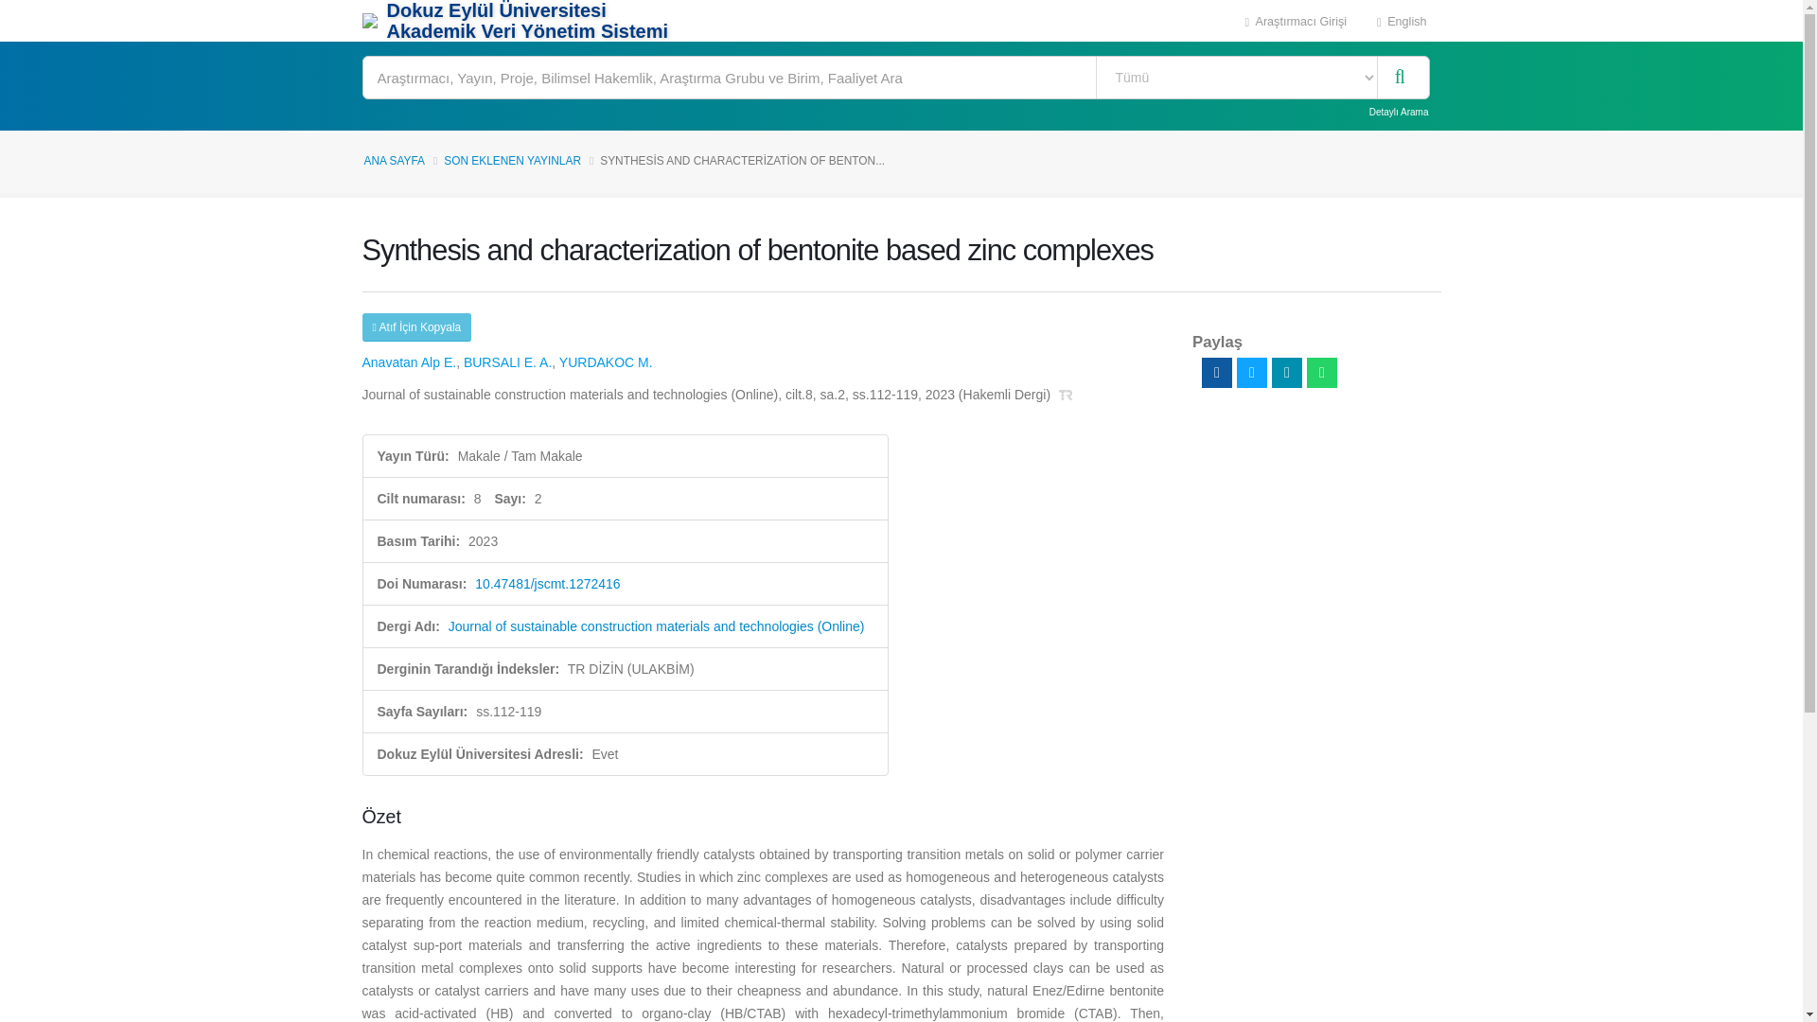 The width and height of the screenshot is (1817, 1022). Describe the element at coordinates (512, 161) in the screenshot. I see `SON EKLENEN YAYINLAR` at that location.